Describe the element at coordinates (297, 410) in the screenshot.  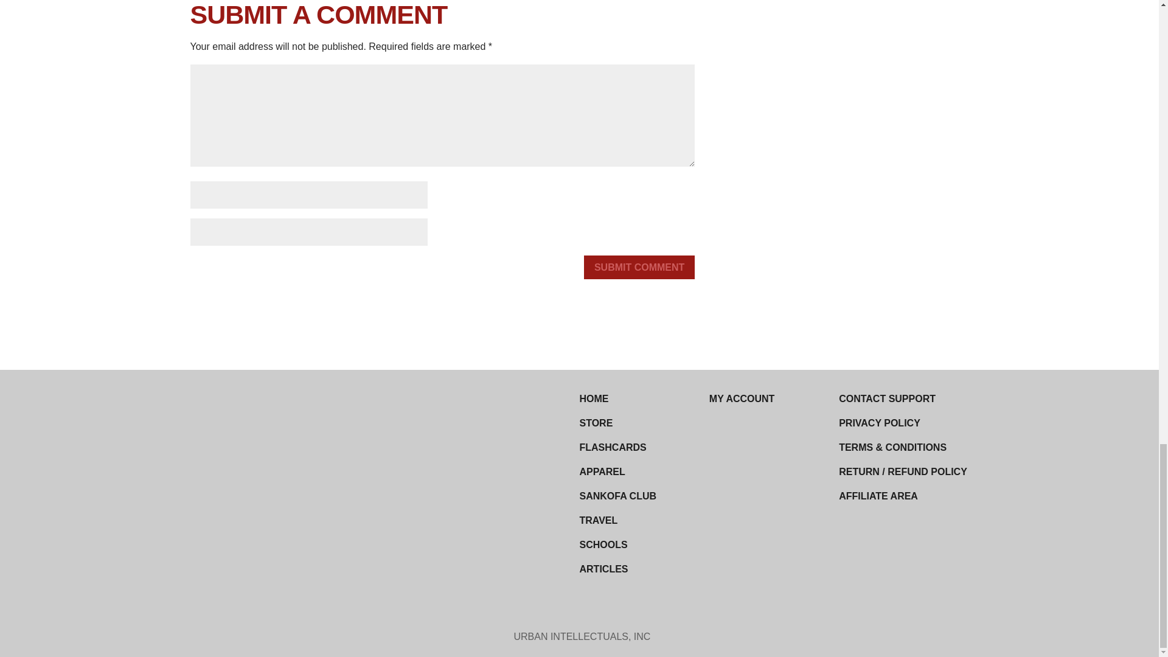
I see `footer-img` at that location.